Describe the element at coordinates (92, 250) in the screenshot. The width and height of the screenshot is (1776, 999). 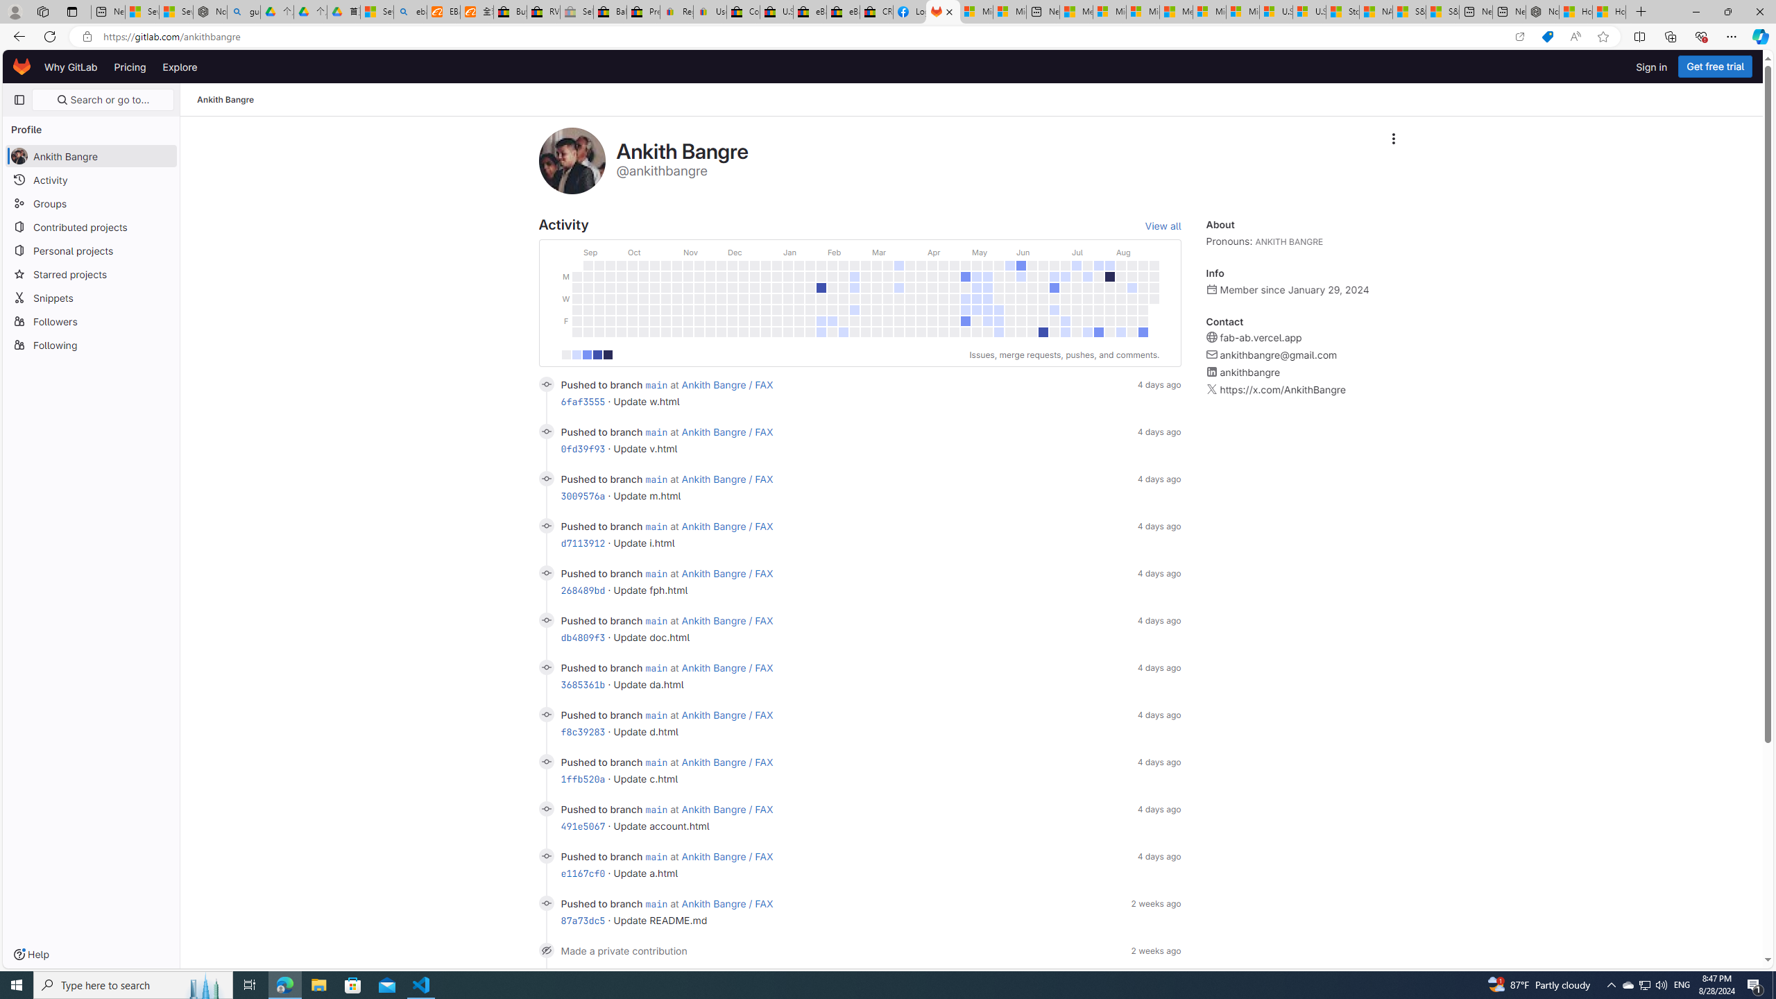
I see `Personal projects` at that location.